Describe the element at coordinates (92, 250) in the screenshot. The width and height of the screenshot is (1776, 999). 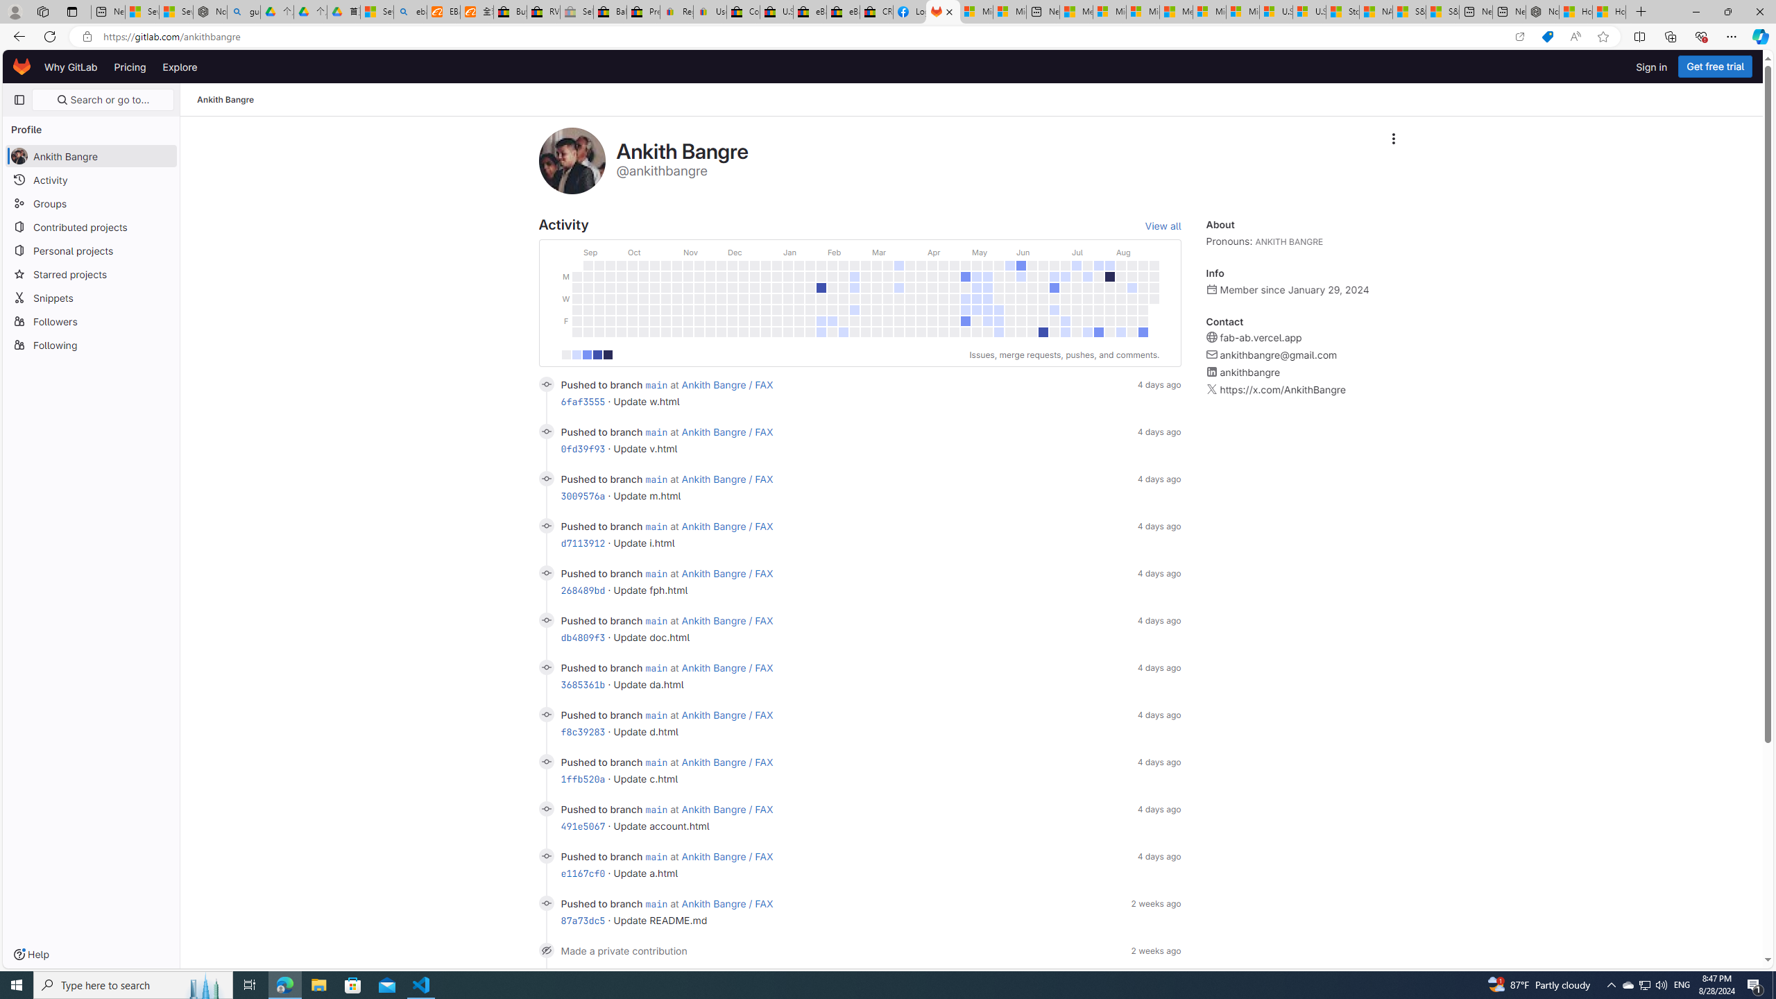
I see `Personal projects` at that location.